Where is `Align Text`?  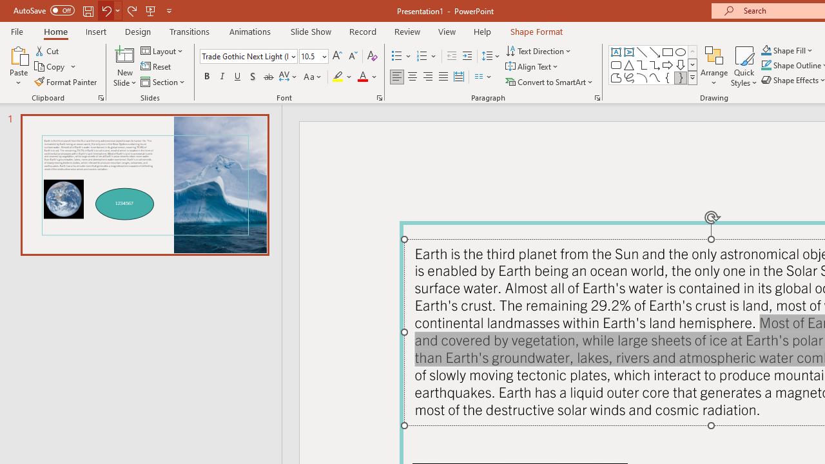
Align Text is located at coordinates (532, 67).